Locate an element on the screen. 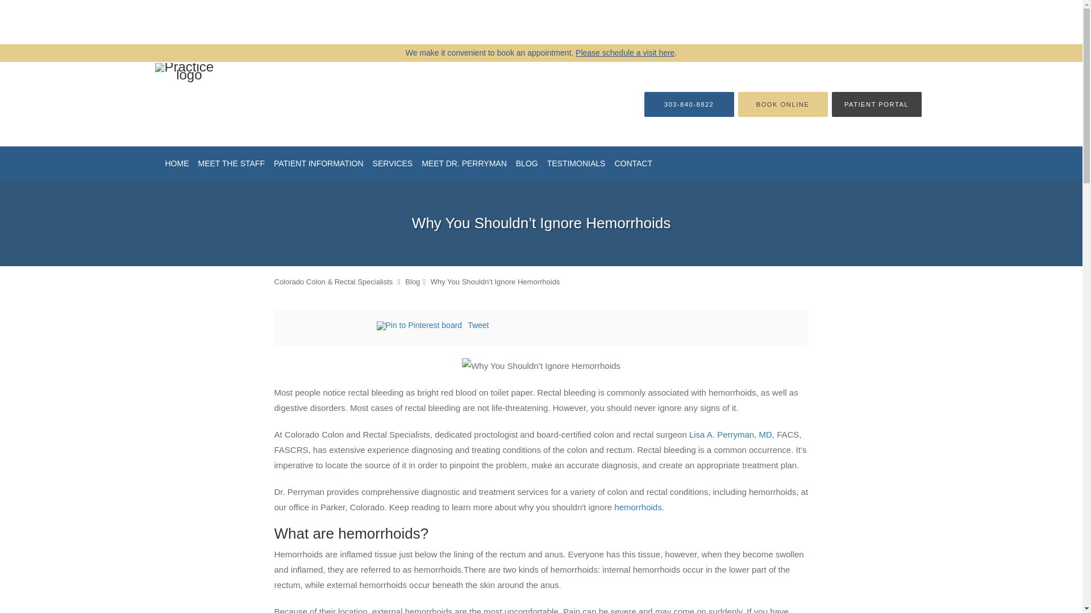  303-840-8822 is located at coordinates (689, 103).